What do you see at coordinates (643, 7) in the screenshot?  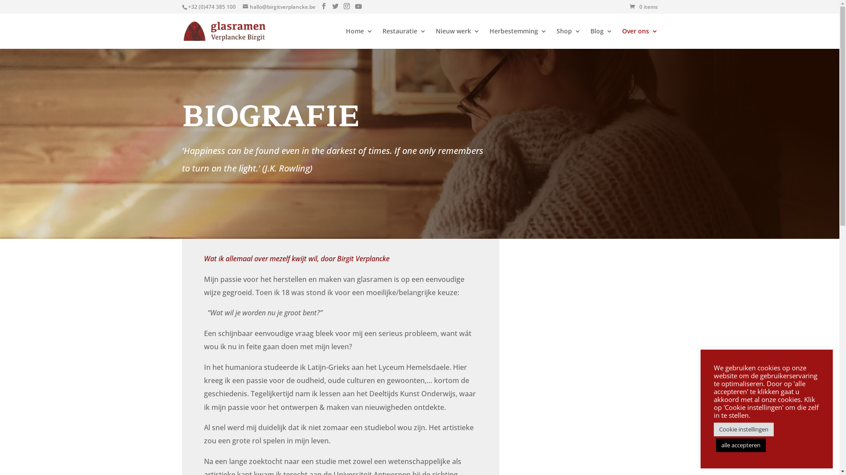 I see `0 items` at bounding box center [643, 7].